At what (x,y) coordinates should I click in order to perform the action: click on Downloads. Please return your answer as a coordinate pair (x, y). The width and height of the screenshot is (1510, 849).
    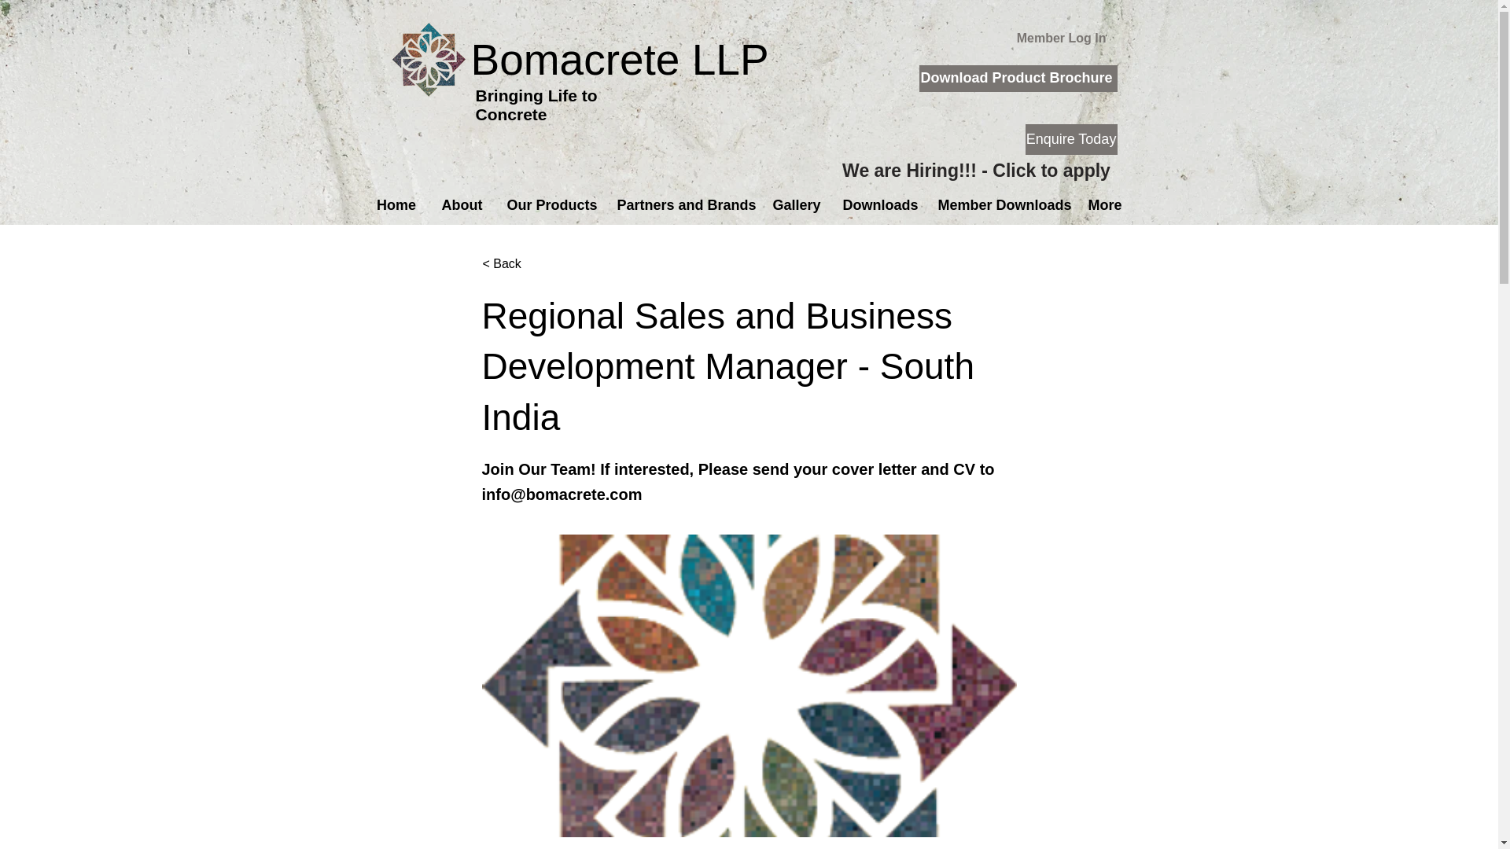
    Looking at the image, I should click on (878, 205).